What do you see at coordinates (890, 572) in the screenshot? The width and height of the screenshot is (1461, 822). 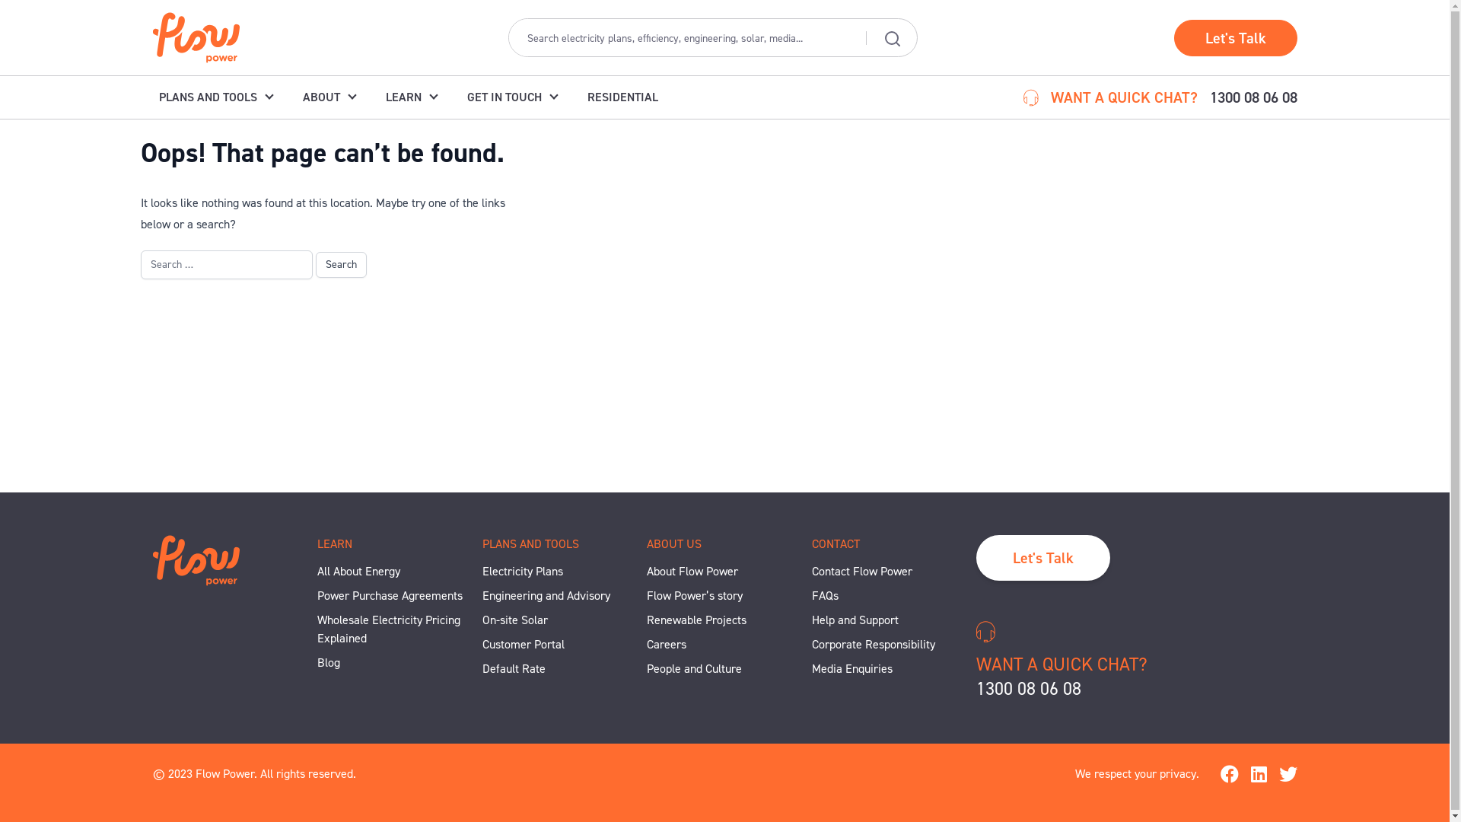 I see `Contact Flow Power` at bounding box center [890, 572].